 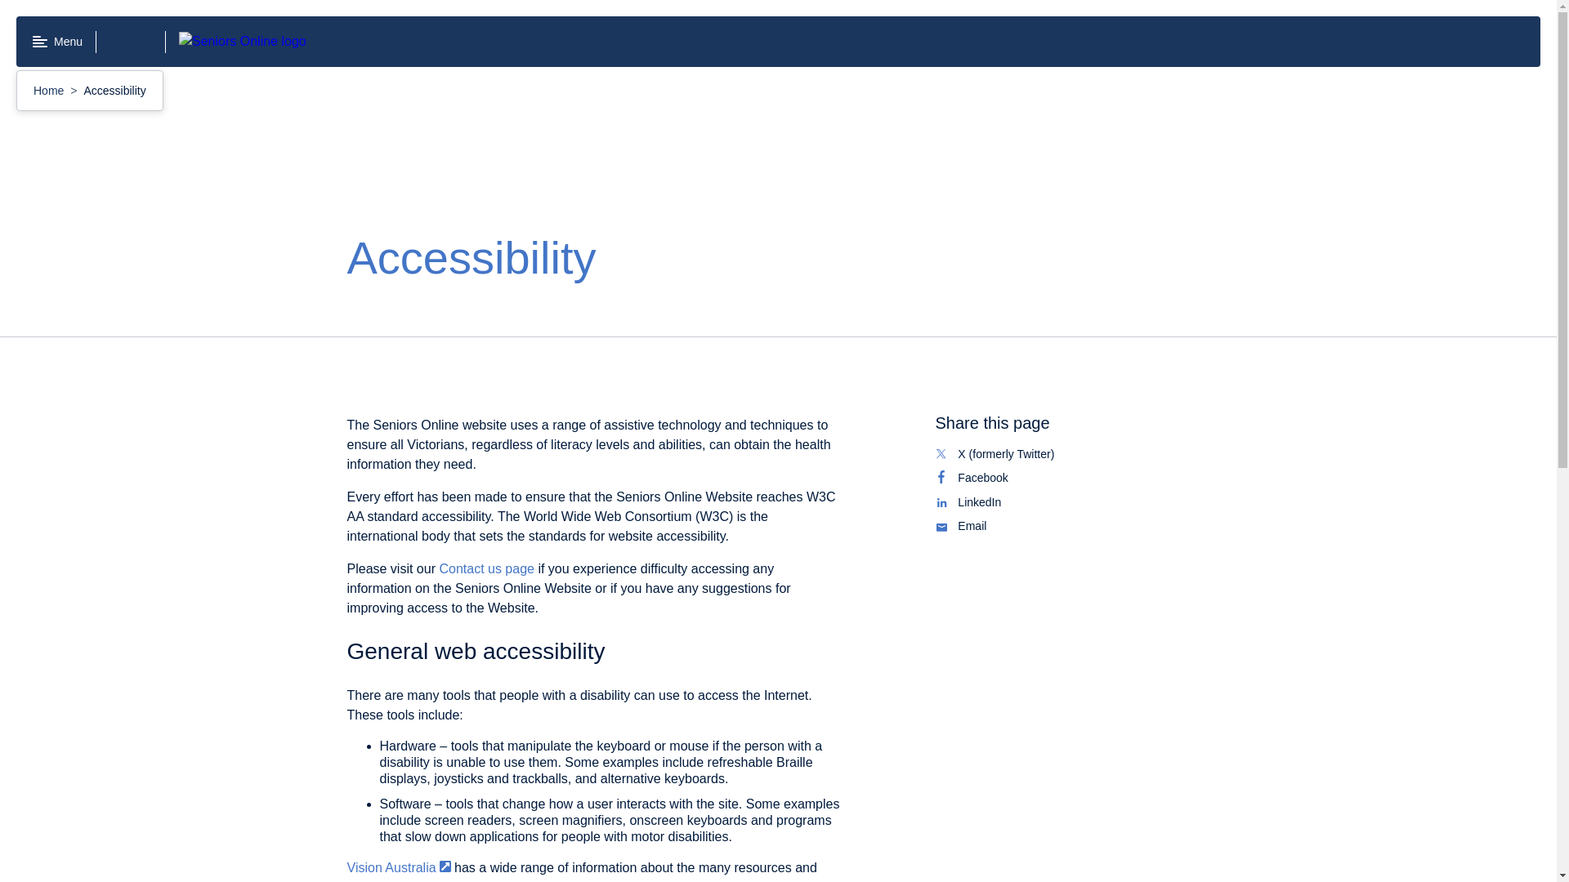 What do you see at coordinates (399, 867) in the screenshot?
I see `Vision AustraliaExternal Link` at bounding box center [399, 867].